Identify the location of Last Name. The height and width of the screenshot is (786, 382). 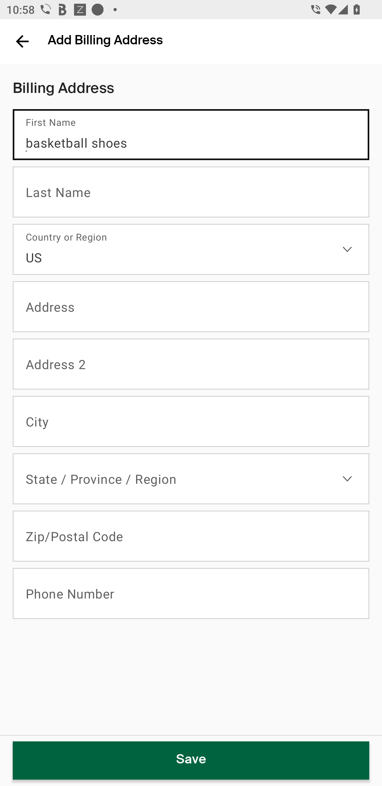
(191, 192).